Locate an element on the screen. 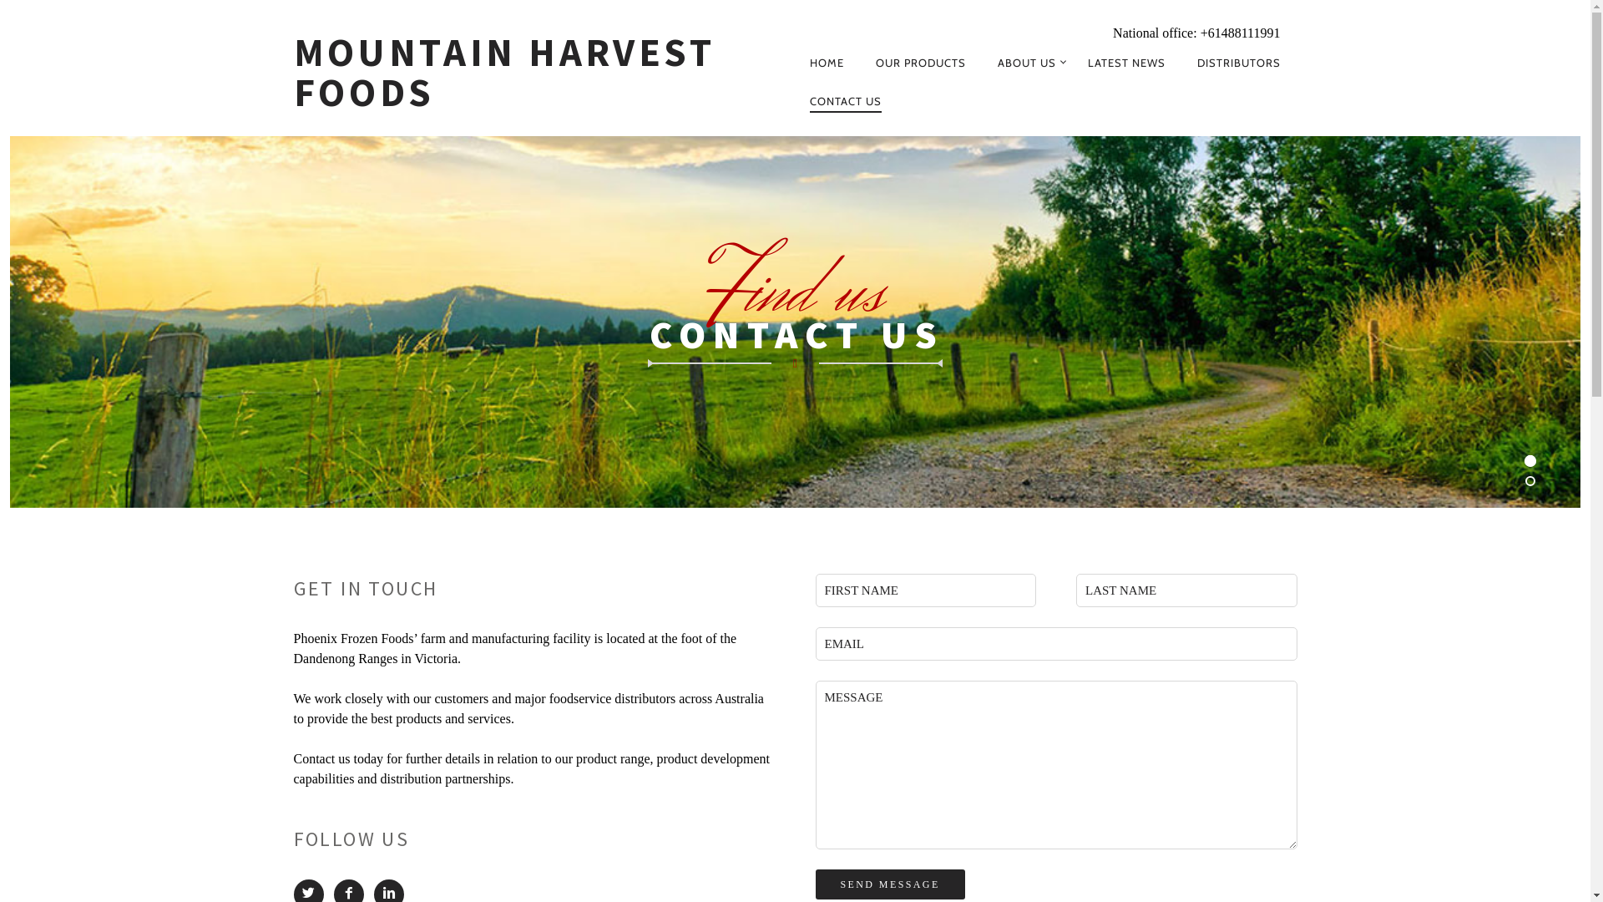  LATEST NEWS is located at coordinates (1127, 63).